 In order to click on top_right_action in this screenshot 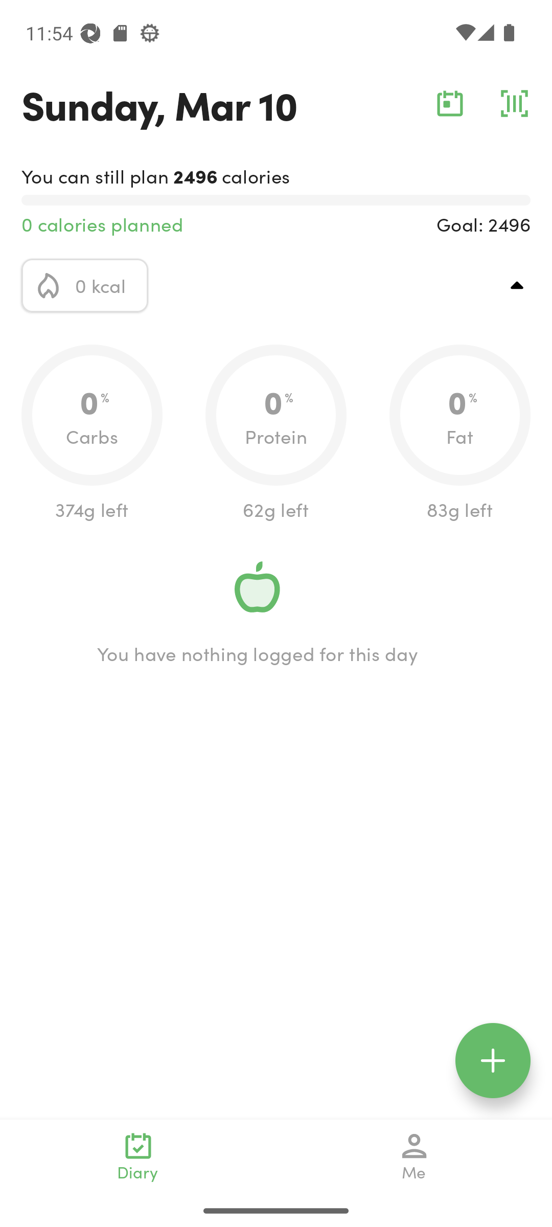, I will do `click(517, 285)`.